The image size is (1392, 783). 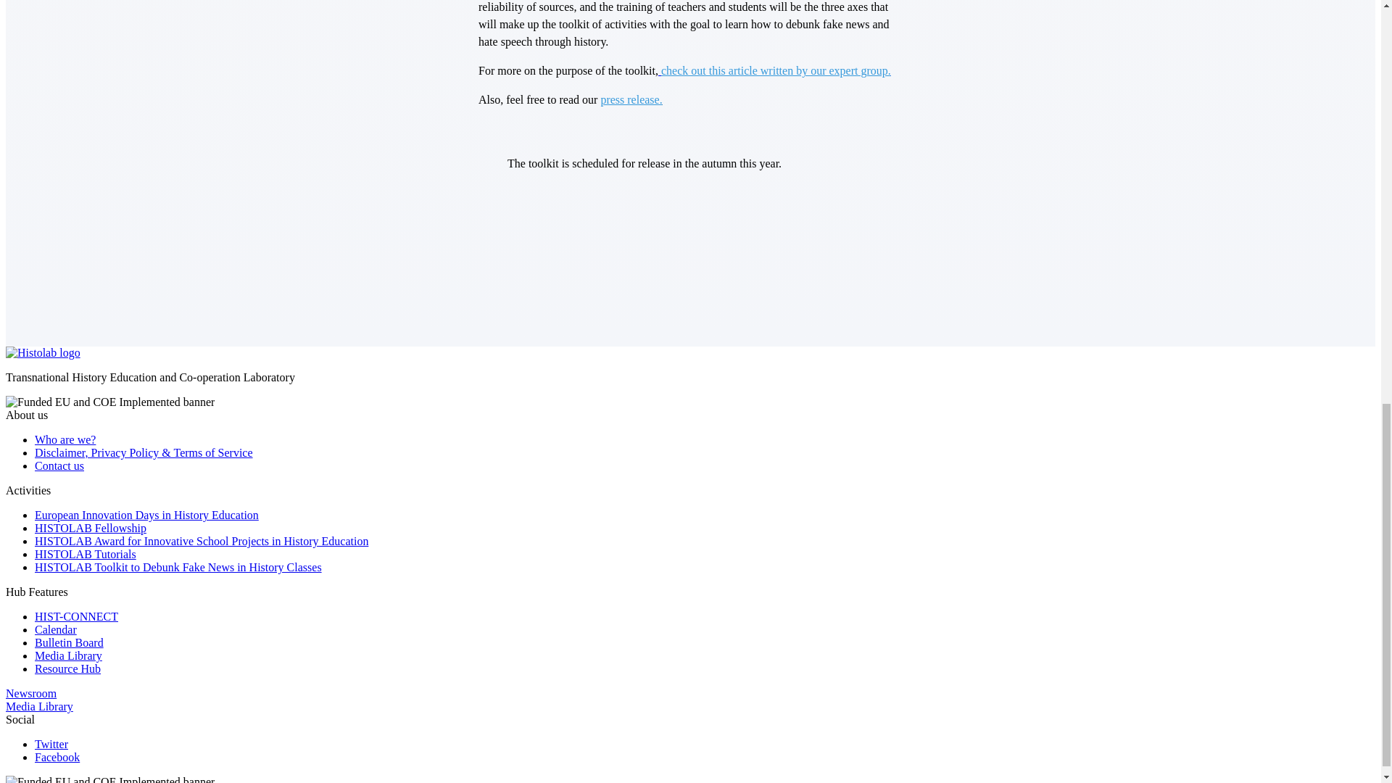 I want to click on Newsroom, so click(x=30, y=693).